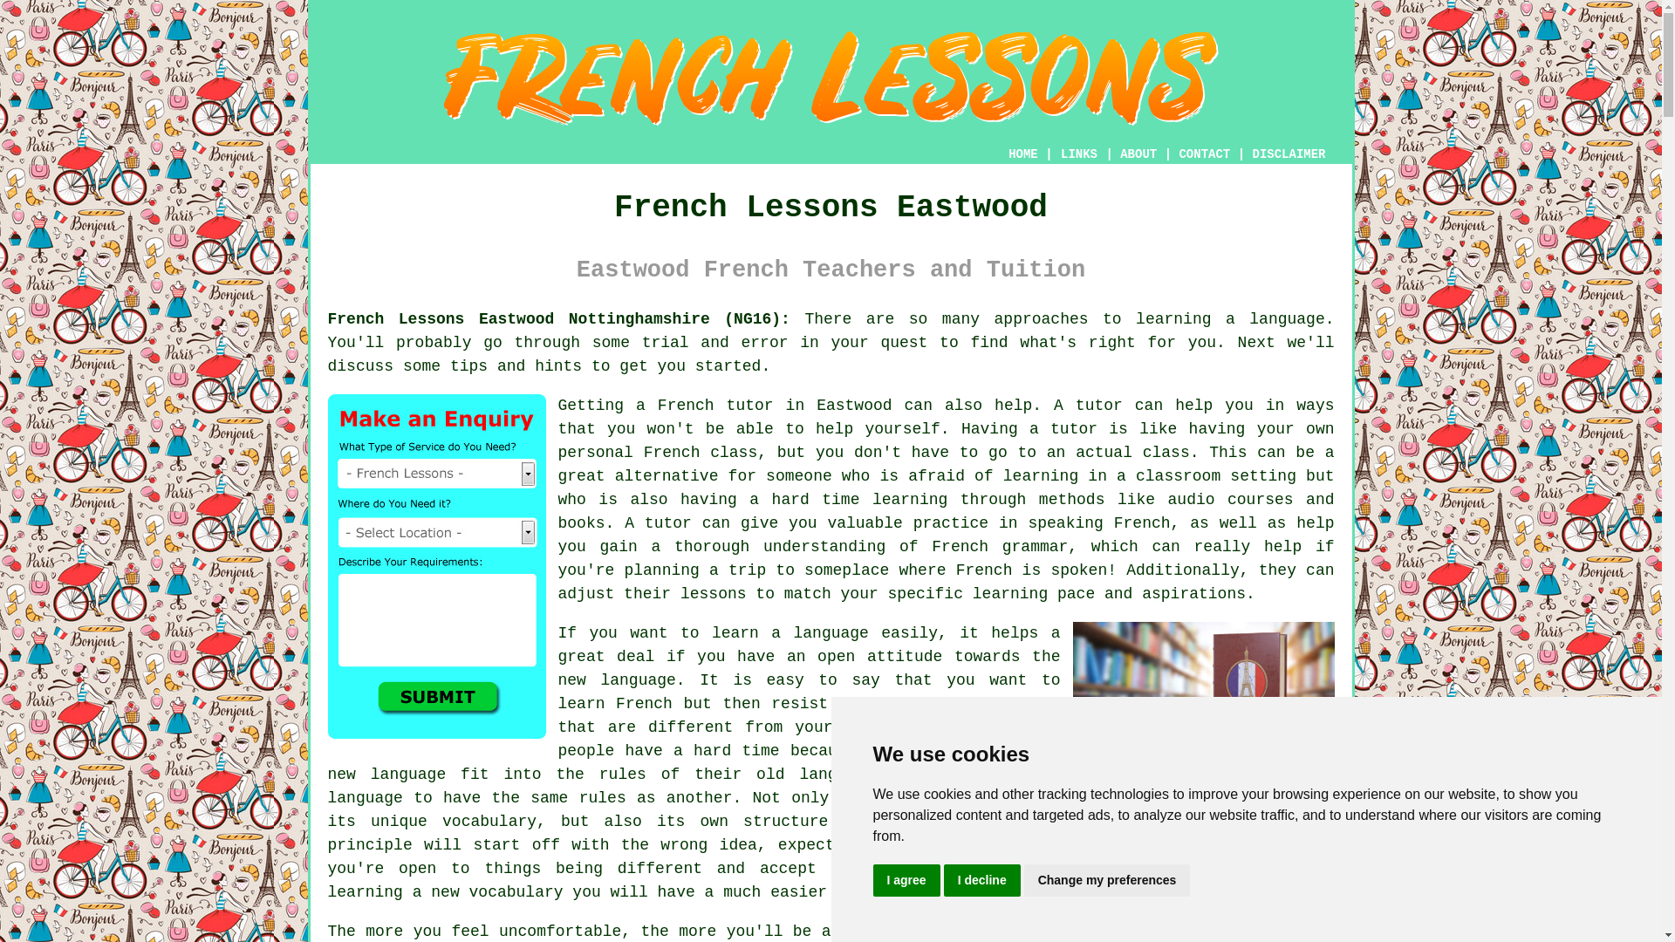 The image size is (1675, 942). What do you see at coordinates (982, 881) in the screenshot?
I see `I decline` at bounding box center [982, 881].